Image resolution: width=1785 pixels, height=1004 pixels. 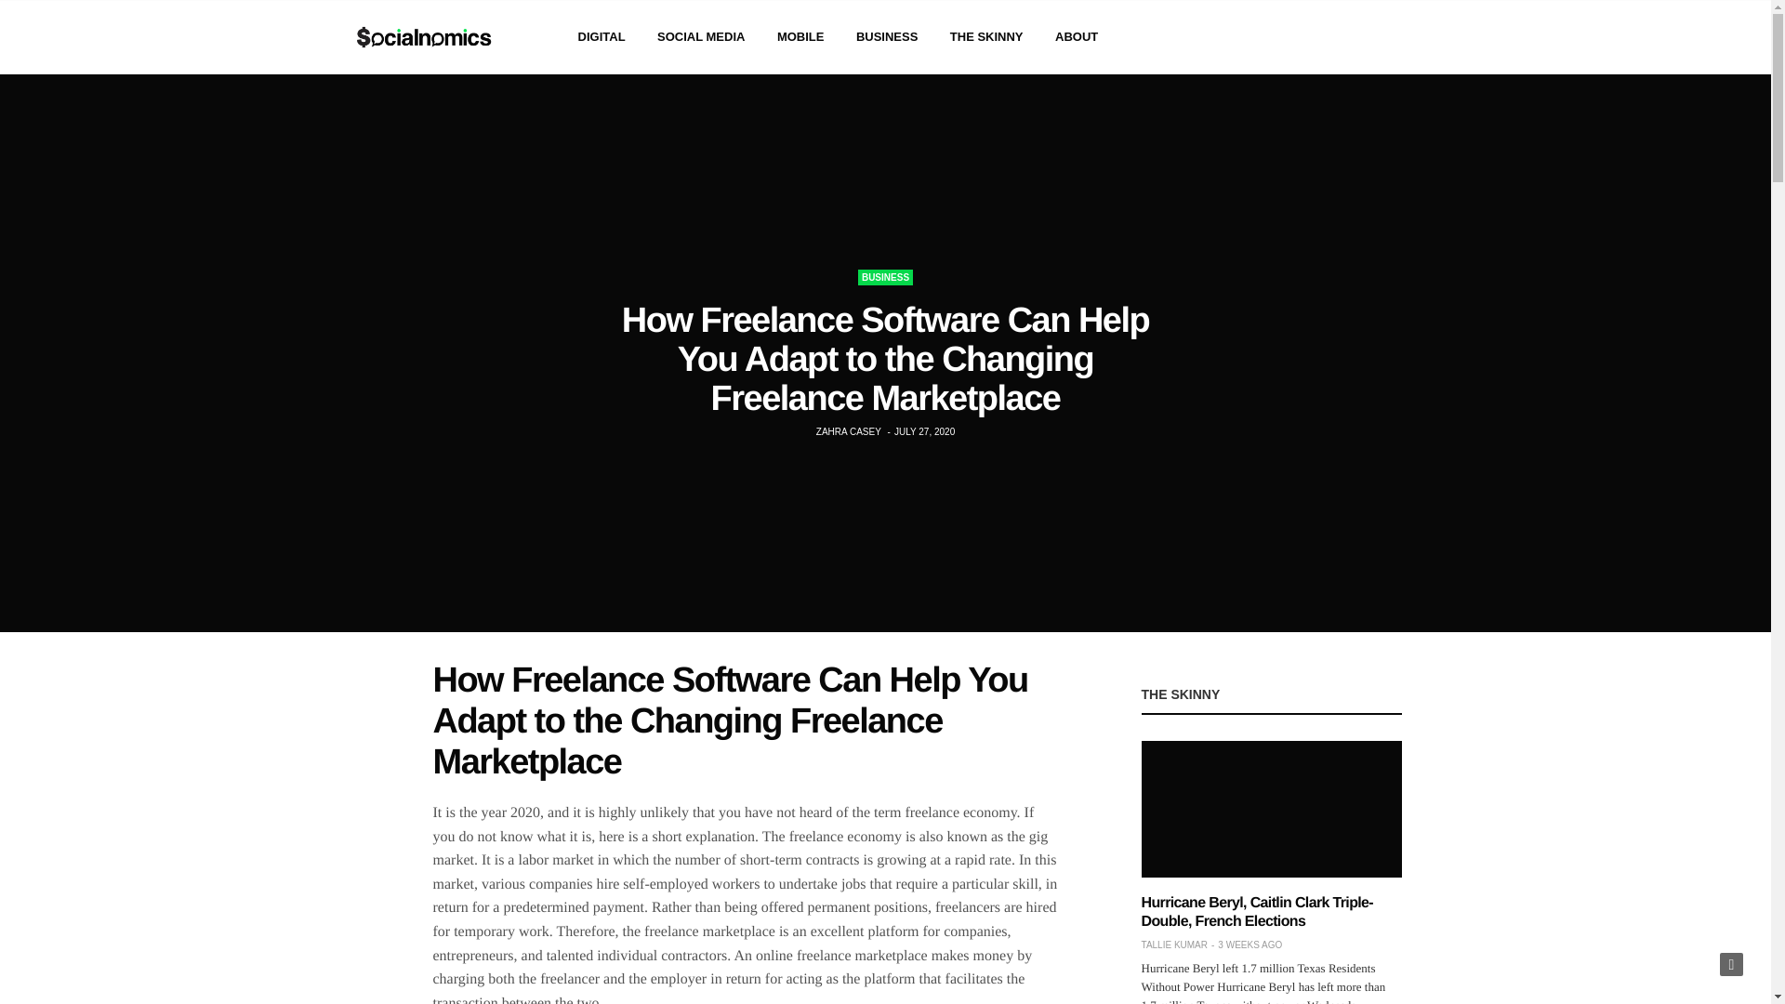 What do you see at coordinates (602, 37) in the screenshot?
I see `DIGITAL` at bounding box center [602, 37].